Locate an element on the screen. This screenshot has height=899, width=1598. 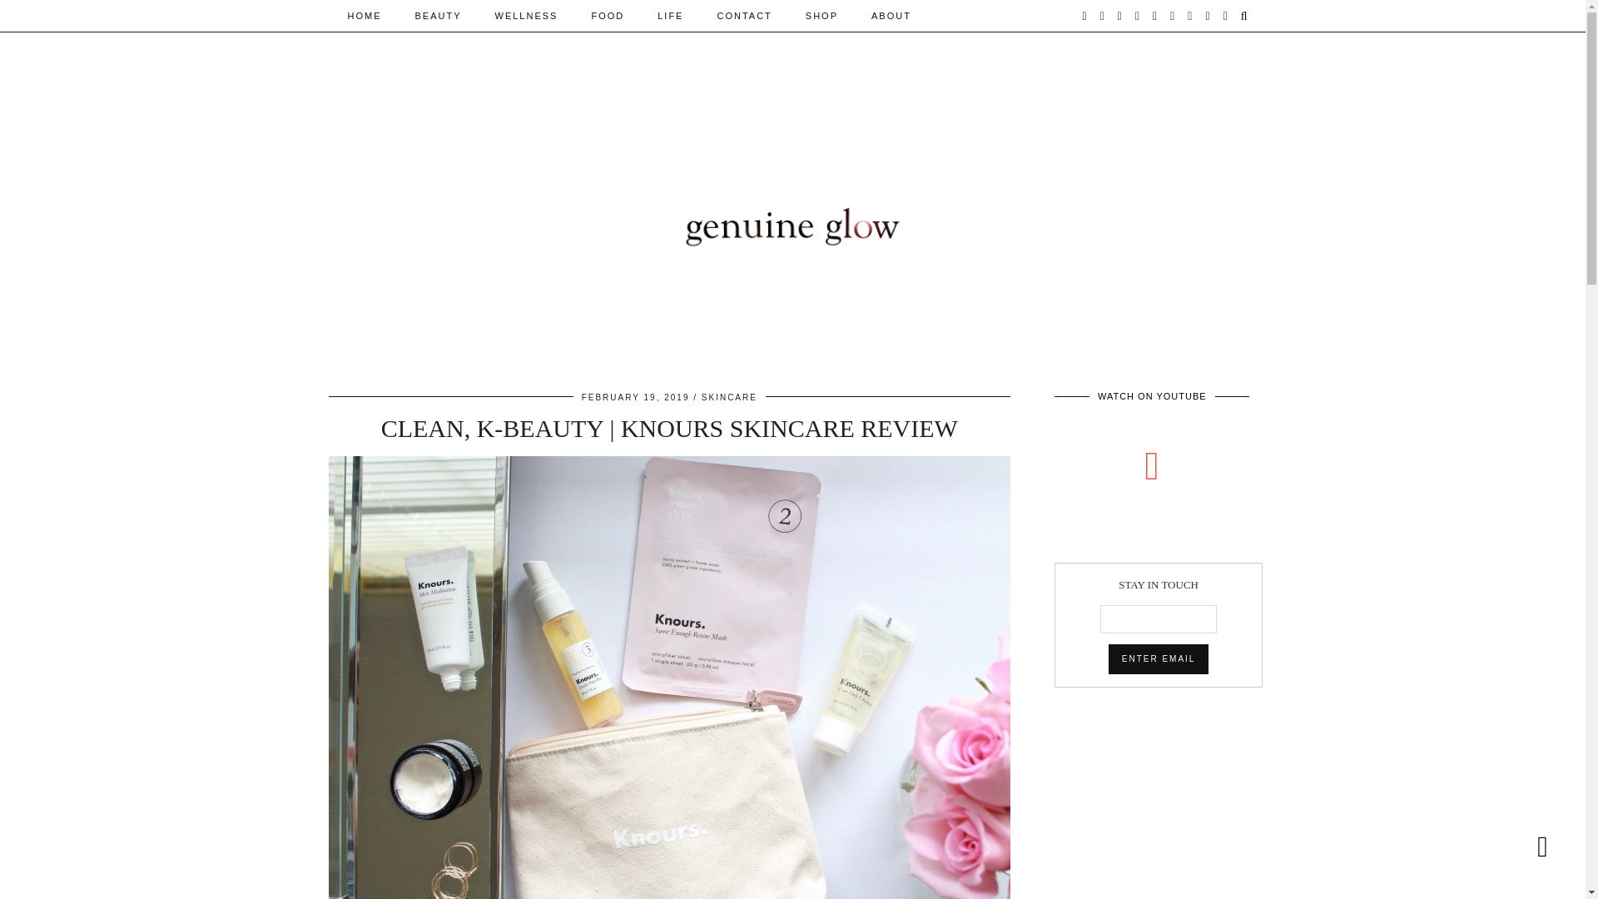
ENTER EMAIL is located at coordinates (1159, 659).